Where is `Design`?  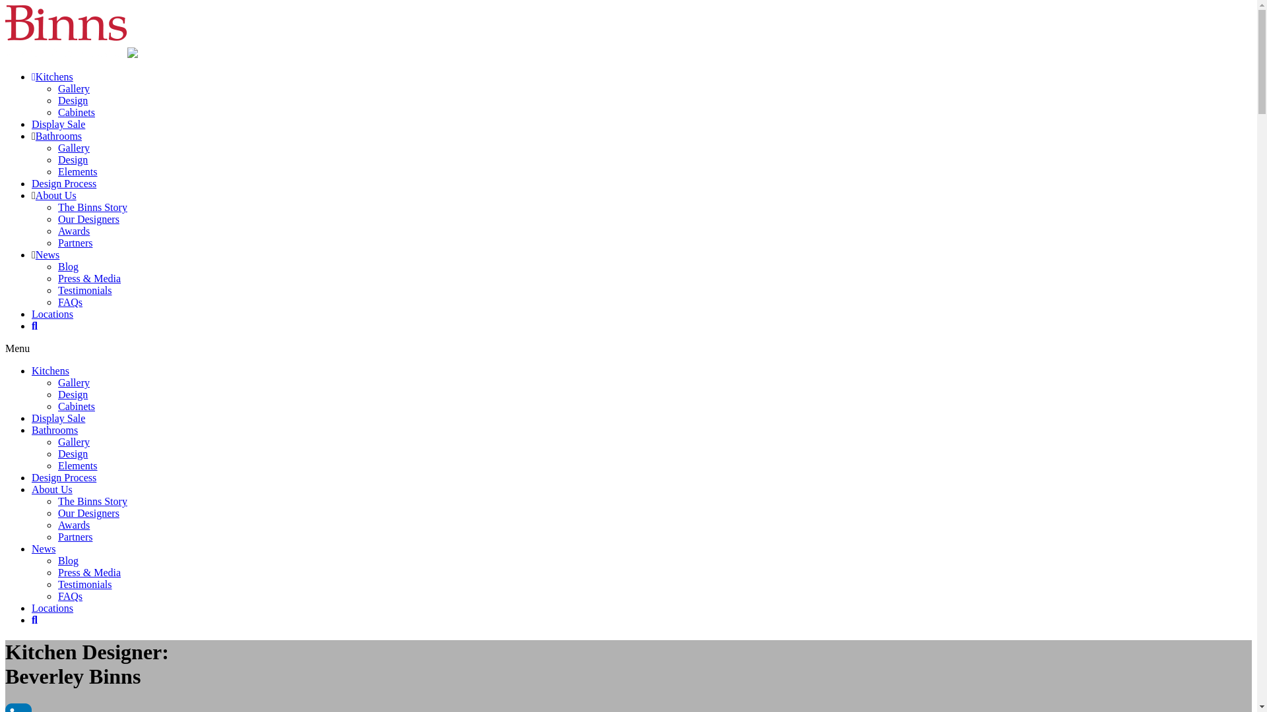
Design is located at coordinates (73, 394).